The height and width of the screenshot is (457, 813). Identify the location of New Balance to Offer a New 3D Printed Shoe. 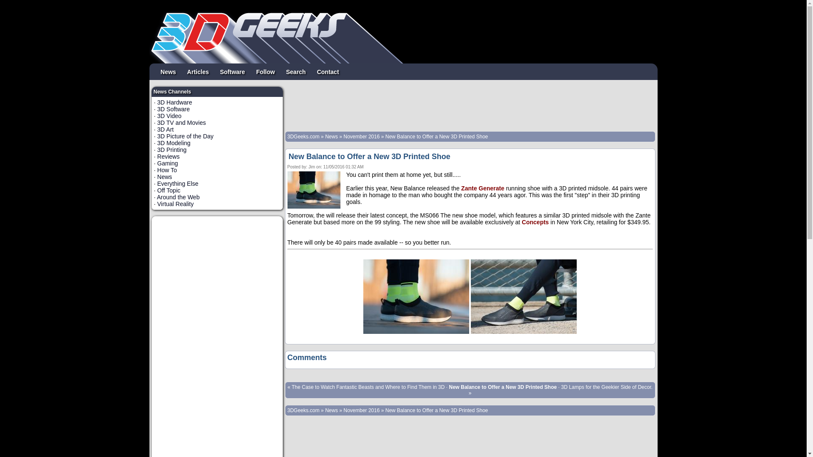
(370, 157).